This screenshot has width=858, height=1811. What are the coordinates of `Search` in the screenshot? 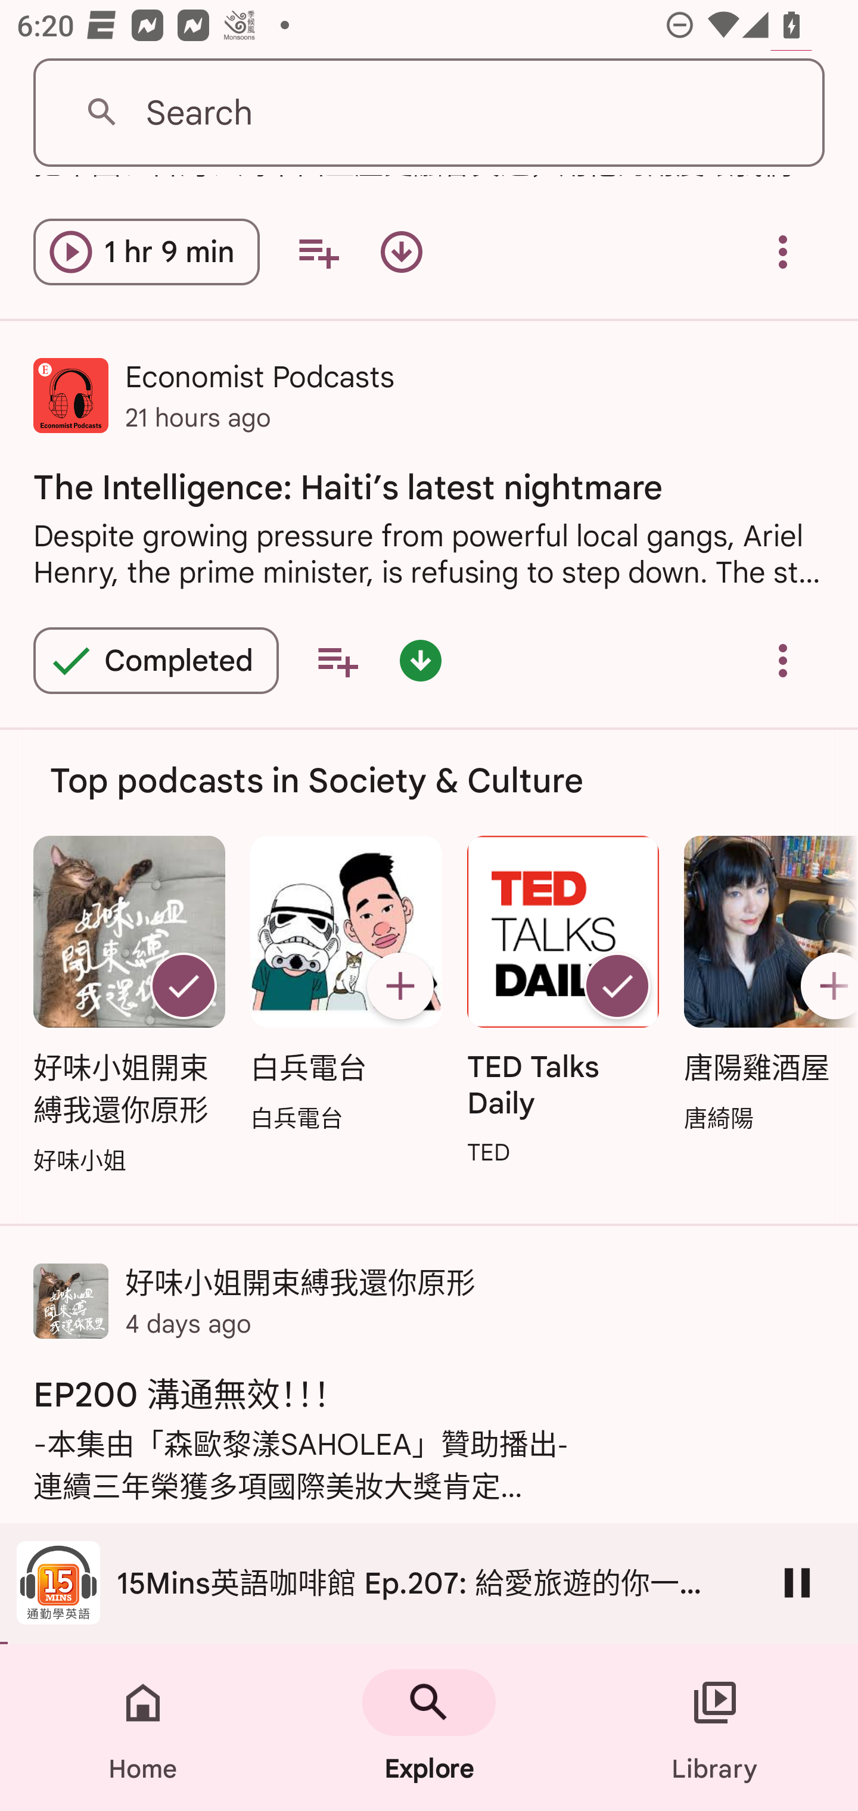 It's located at (429, 113).